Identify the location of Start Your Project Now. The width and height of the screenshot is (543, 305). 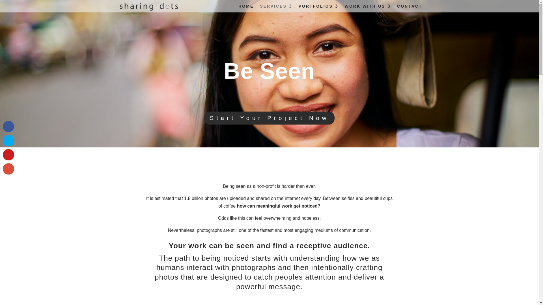
(269, 118).